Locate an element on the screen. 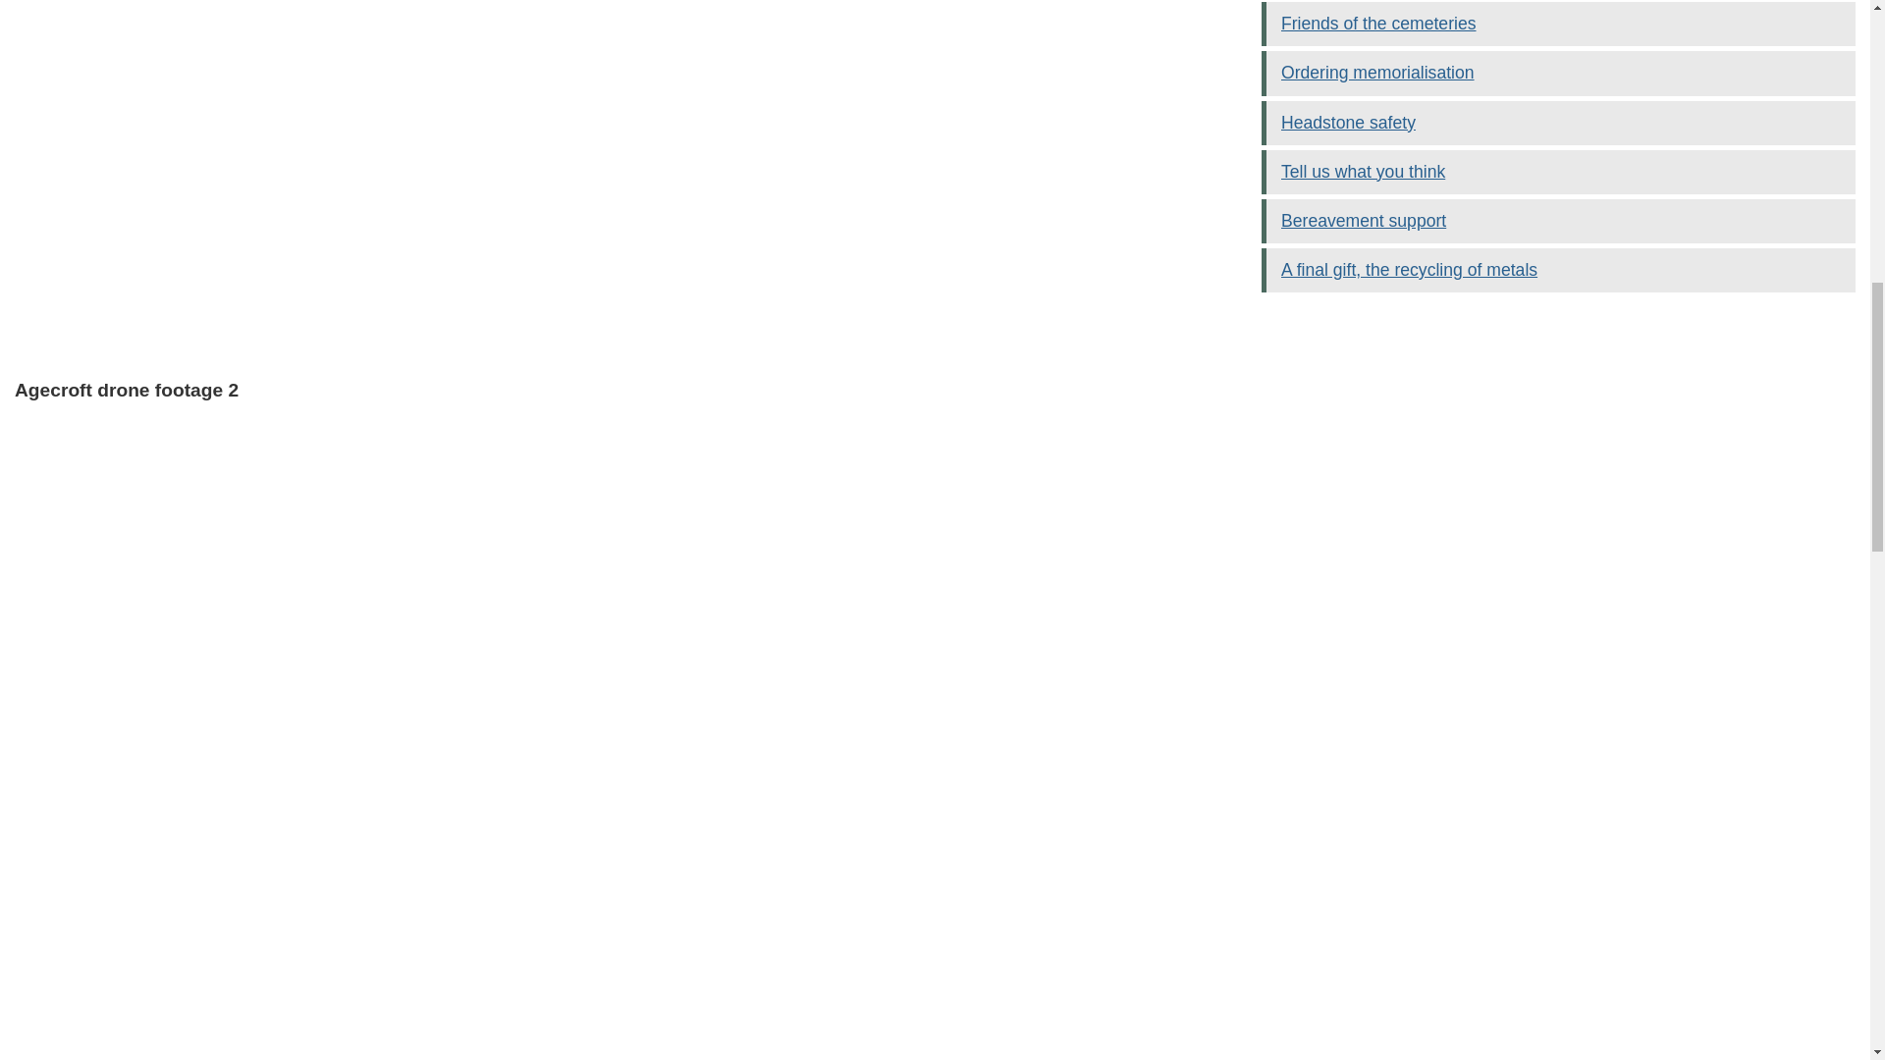 This screenshot has width=1885, height=1060. Headstone safety is located at coordinates (1348, 122).